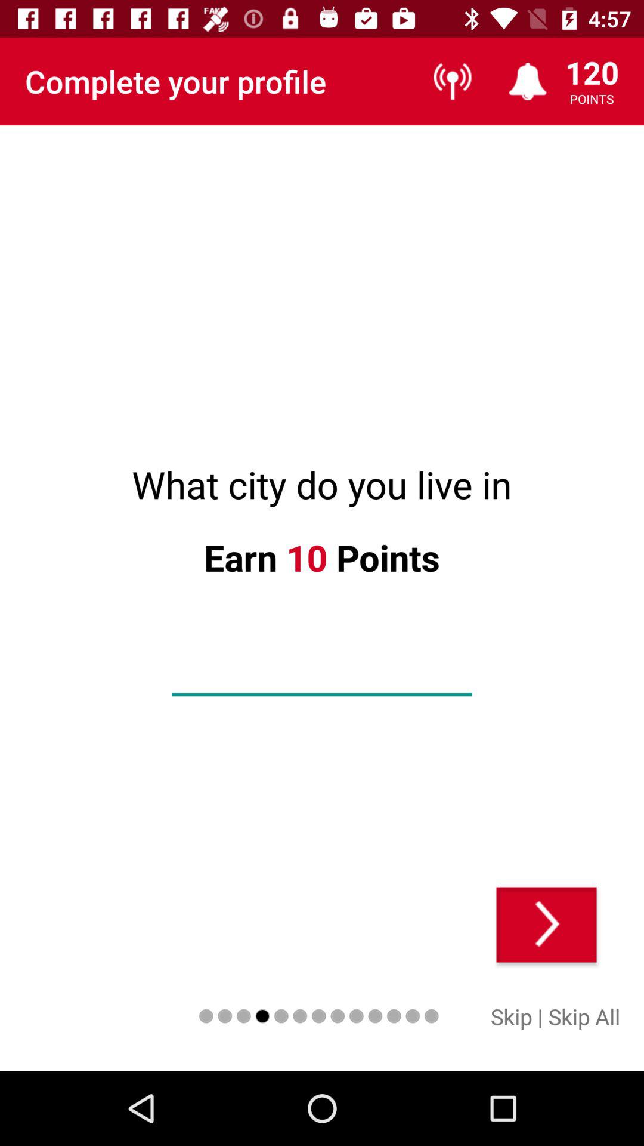 The width and height of the screenshot is (644, 1146). I want to click on skip to next question, so click(546, 925).